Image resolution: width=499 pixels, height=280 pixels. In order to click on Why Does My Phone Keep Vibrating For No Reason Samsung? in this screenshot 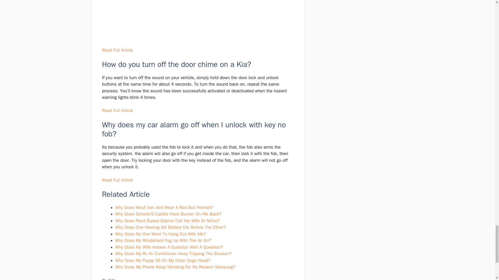, I will do `click(175, 267)`.